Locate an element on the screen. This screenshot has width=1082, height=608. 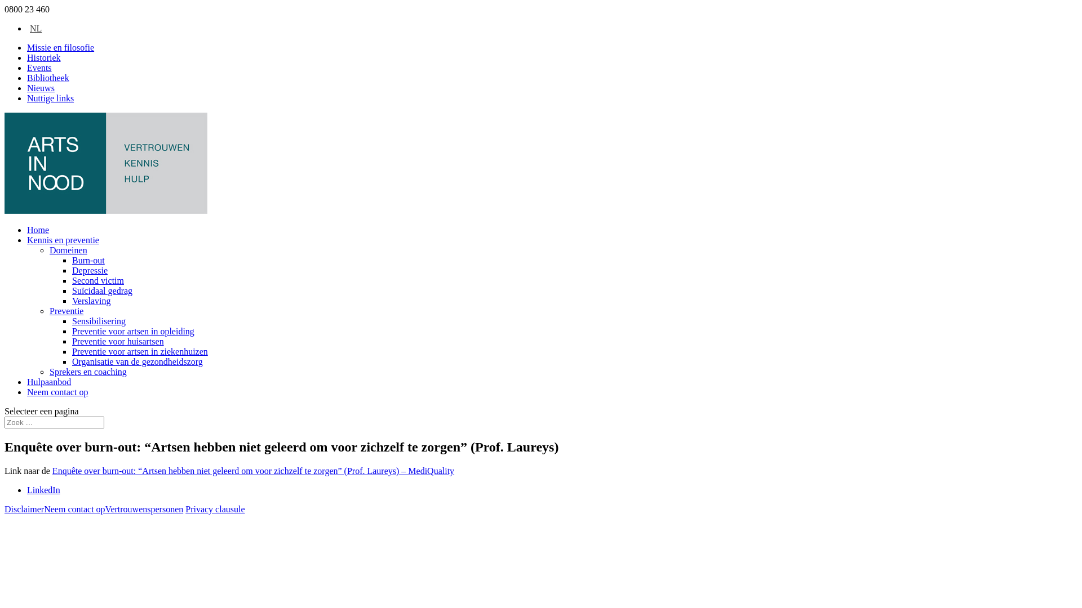
Second victim is located at coordinates (98, 280).